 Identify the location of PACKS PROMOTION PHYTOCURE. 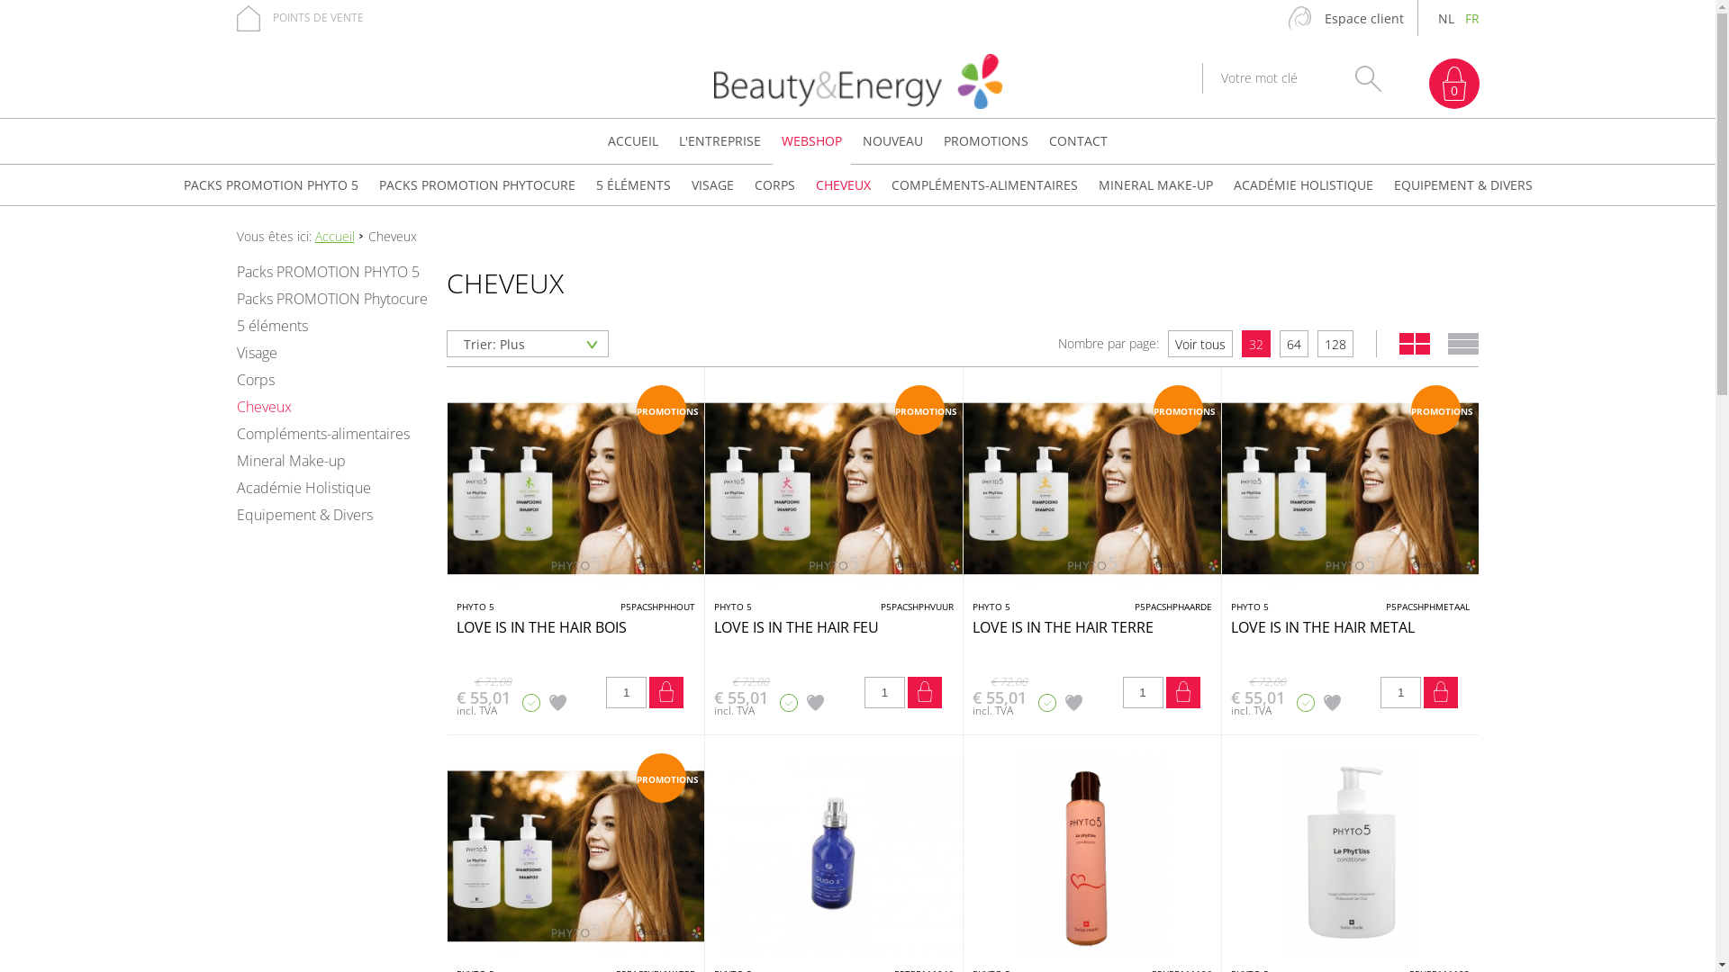
(476, 185).